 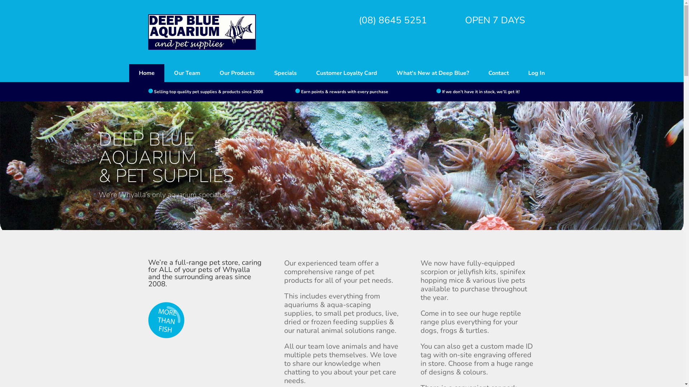 I want to click on Customer Loyalty Card, so click(x=347, y=73).